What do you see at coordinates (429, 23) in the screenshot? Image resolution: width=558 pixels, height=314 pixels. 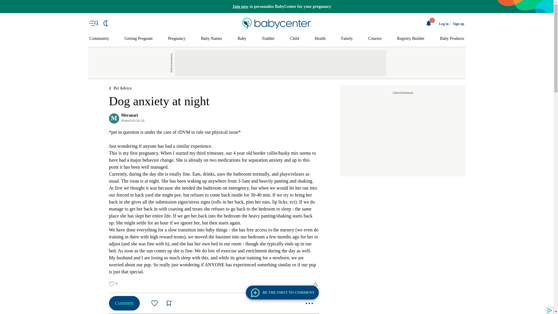 I see `1` at bounding box center [429, 23].